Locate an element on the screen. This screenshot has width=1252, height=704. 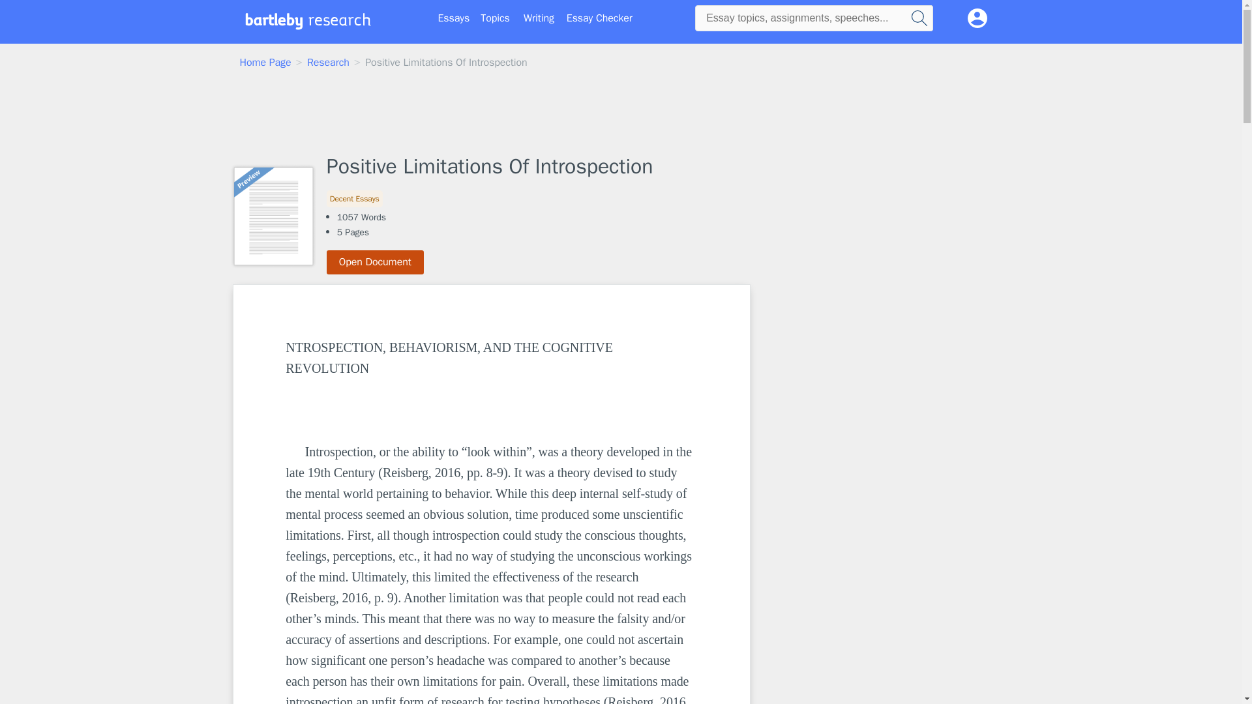
Topics is located at coordinates (495, 18).